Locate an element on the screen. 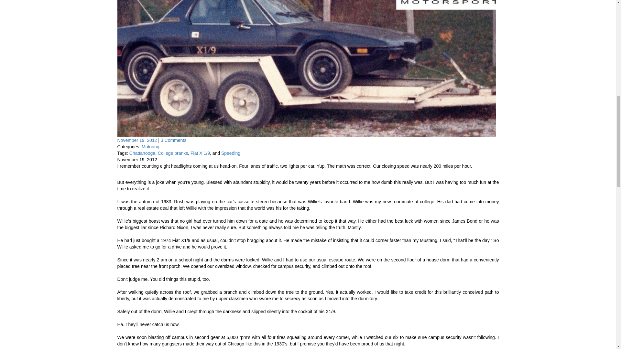  Motoring is located at coordinates (150, 147).